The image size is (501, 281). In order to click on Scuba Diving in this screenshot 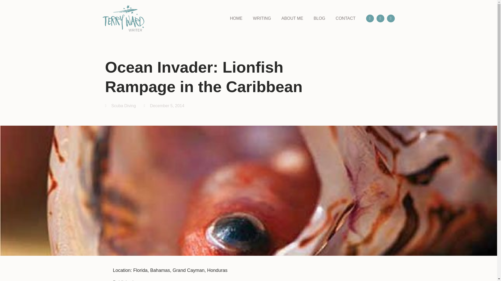, I will do `click(123, 106)`.